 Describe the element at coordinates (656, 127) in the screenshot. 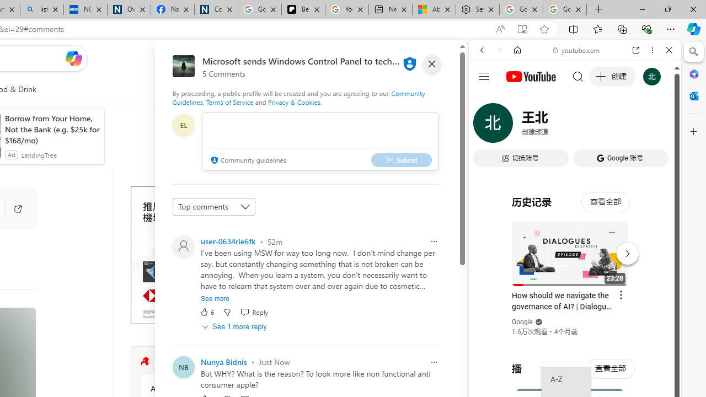

I see `Class: b_serphb` at that location.